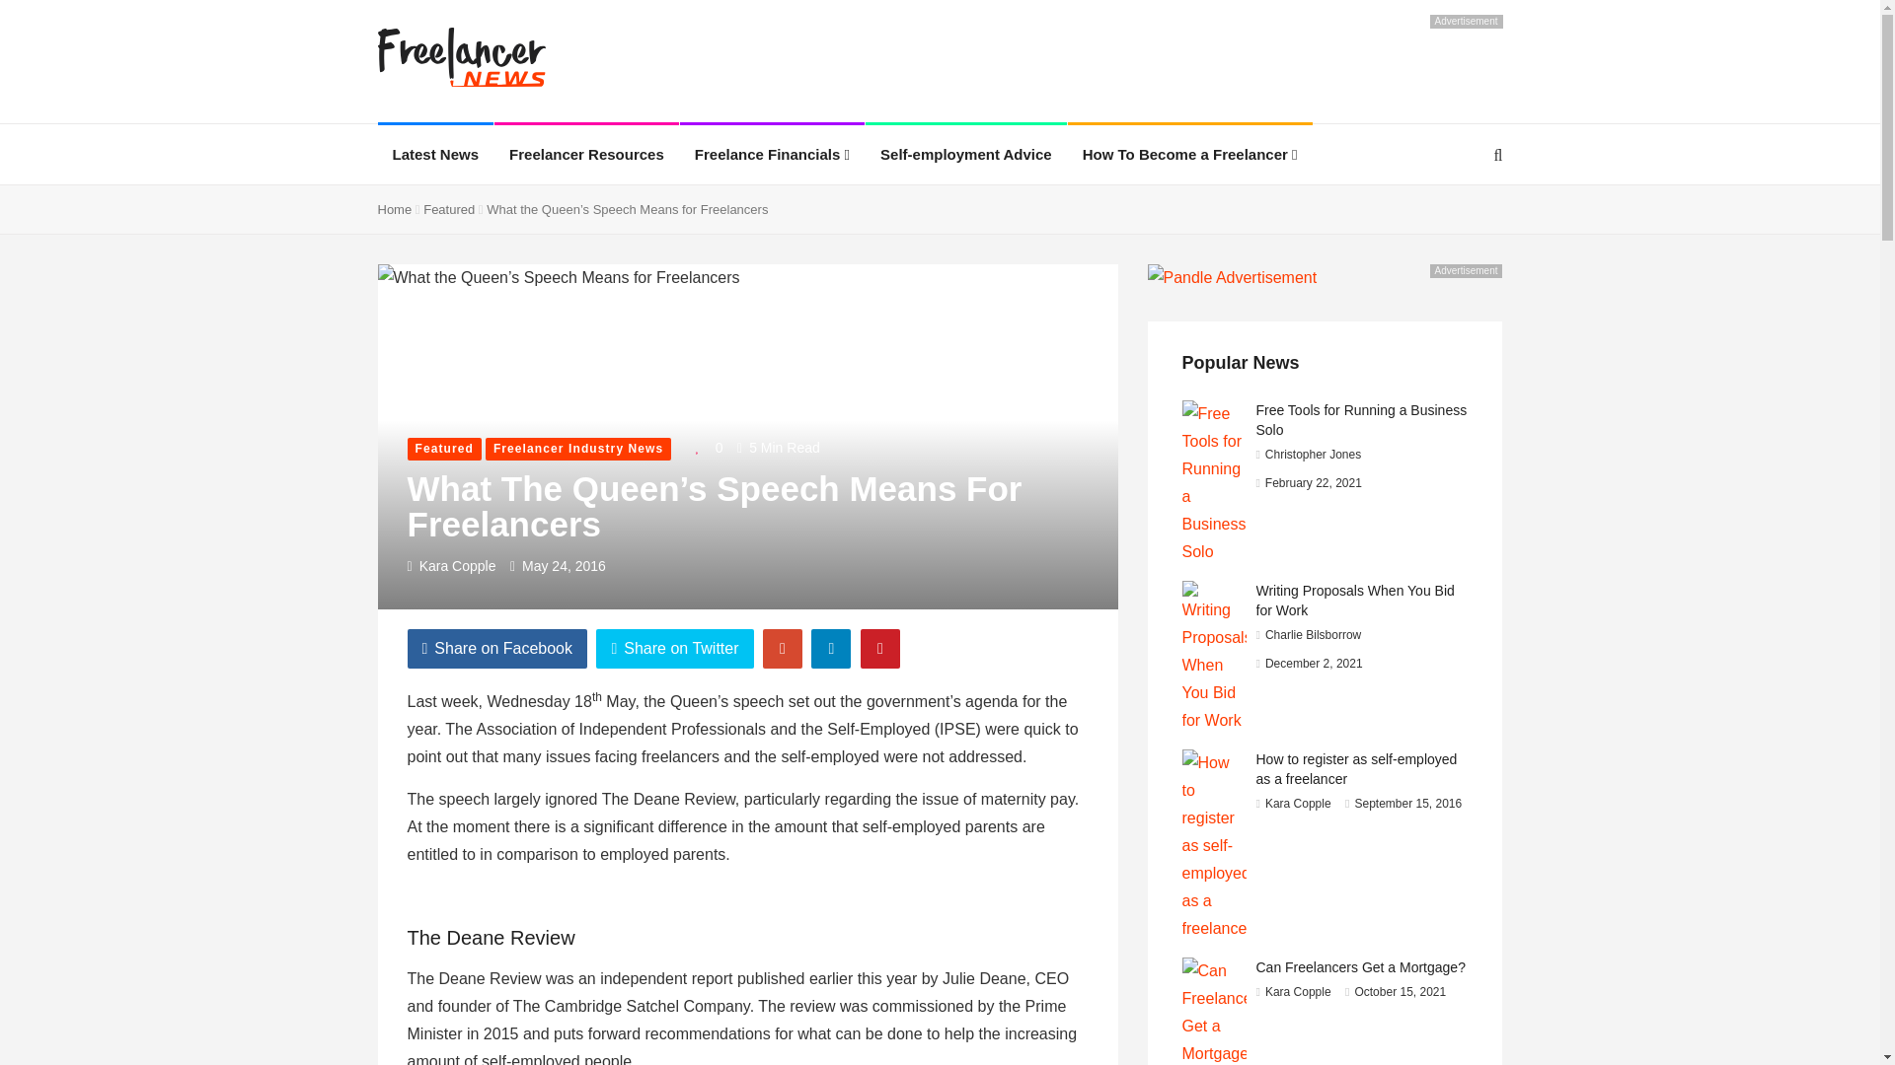 The width and height of the screenshot is (1895, 1065). Describe the element at coordinates (458, 566) in the screenshot. I see `Kara Copple` at that location.